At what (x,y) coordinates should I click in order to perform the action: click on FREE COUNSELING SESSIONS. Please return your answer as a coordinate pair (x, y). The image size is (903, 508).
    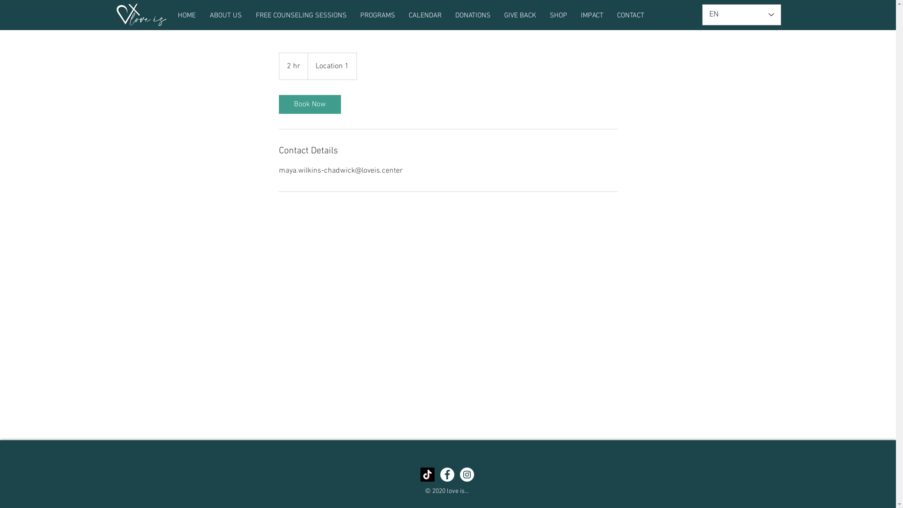
    Looking at the image, I should click on (301, 16).